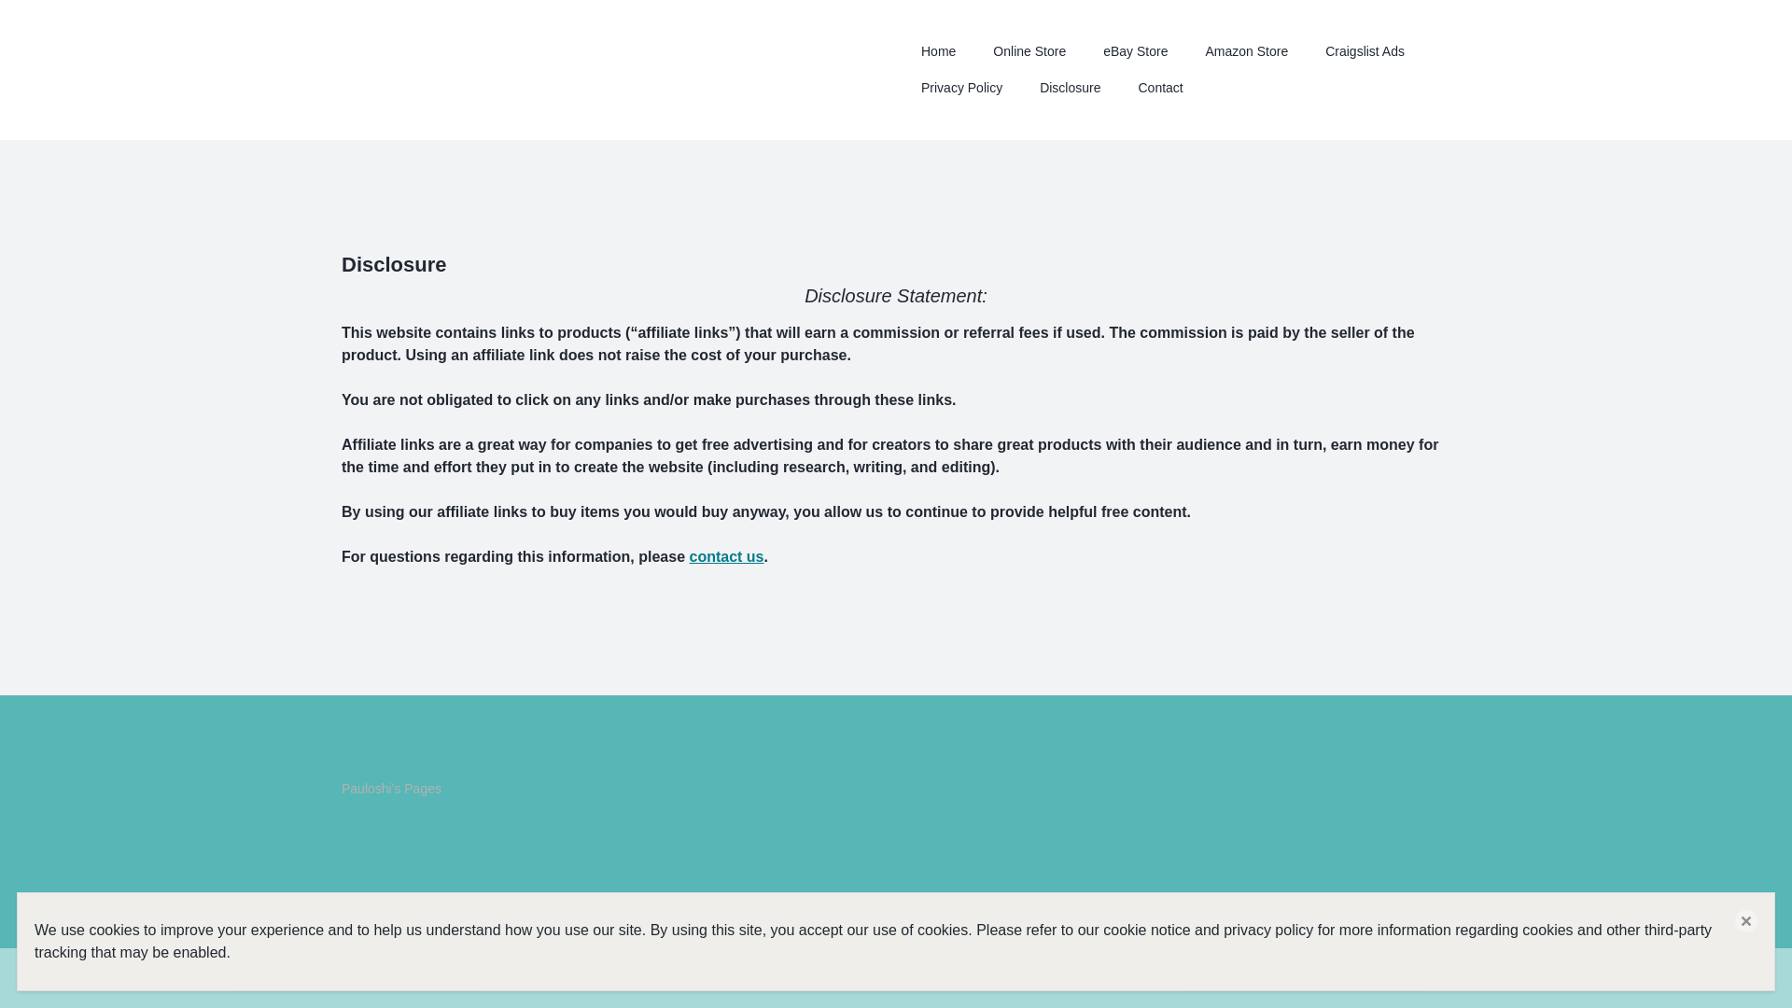 The width and height of the screenshot is (1792, 1008). Describe the element at coordinates (1135, 50) in the screenshot. I see `eBay Store` at that location.